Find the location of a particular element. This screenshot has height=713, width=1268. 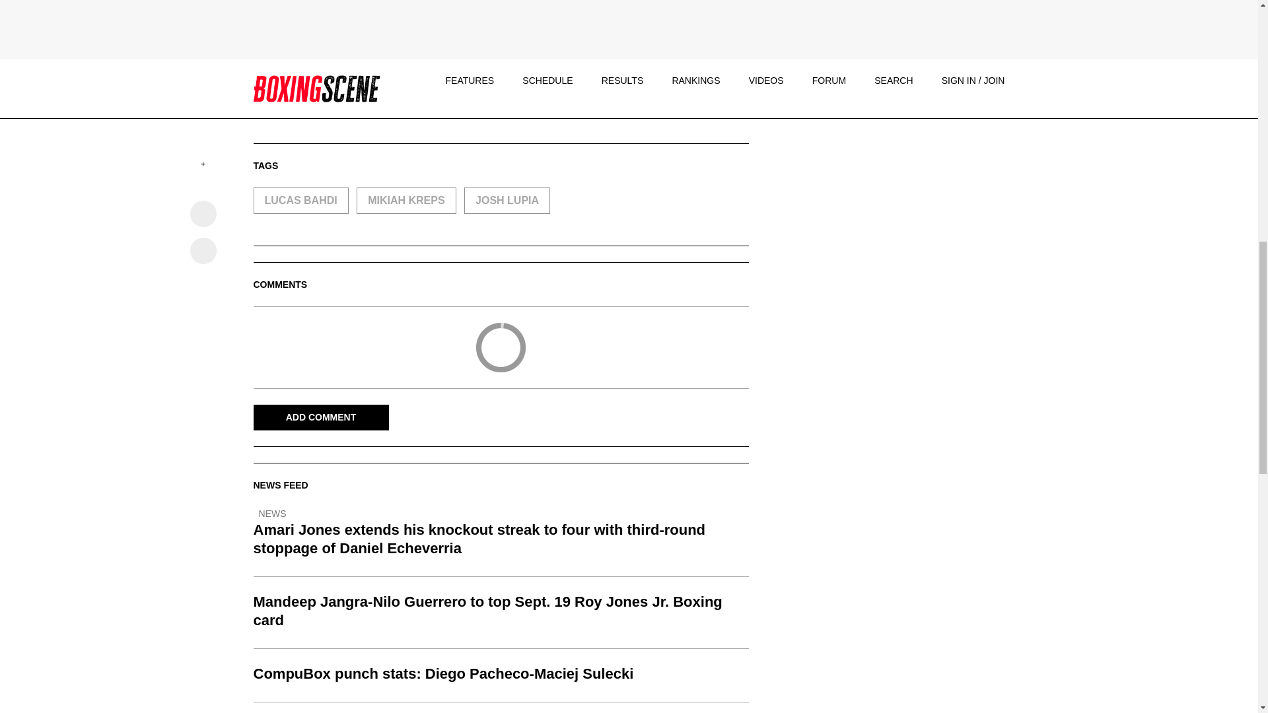

MIKIAH KREPS is located at coordinates (405, 201).